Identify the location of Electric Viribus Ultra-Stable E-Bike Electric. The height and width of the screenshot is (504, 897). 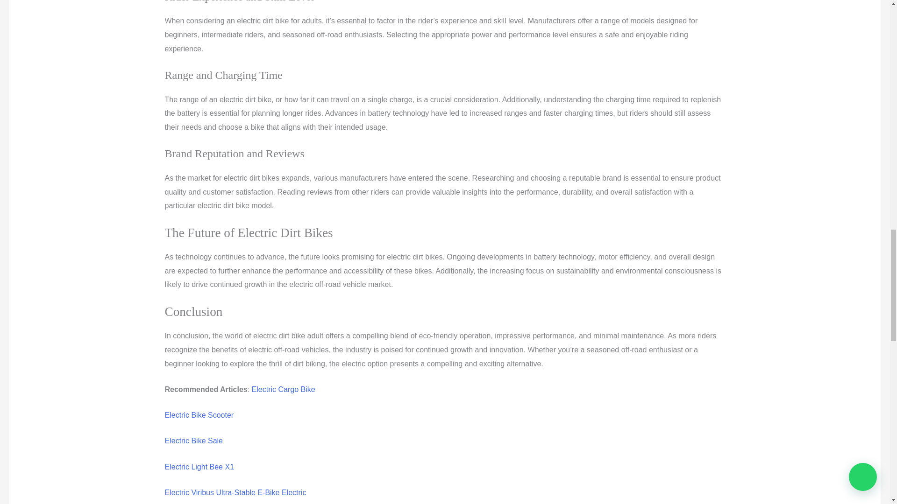
(235, 492).